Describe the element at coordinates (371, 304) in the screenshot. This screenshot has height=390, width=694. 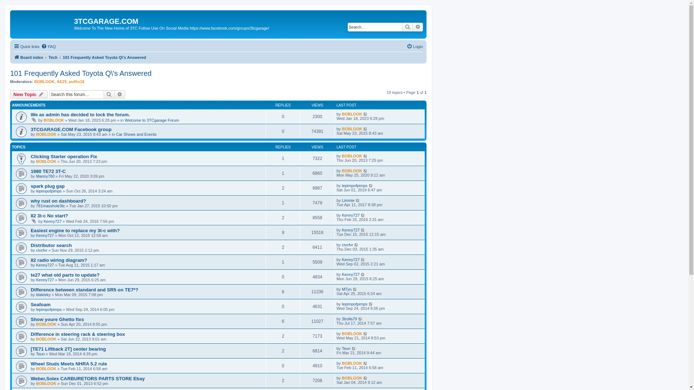
I see `Go to last post` at that location.